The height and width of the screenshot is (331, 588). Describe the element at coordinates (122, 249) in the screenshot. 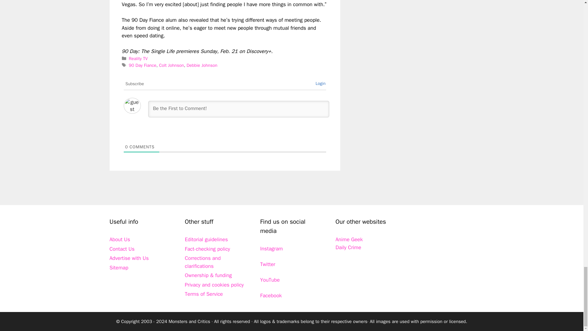

I see `Contact Us` at that location.